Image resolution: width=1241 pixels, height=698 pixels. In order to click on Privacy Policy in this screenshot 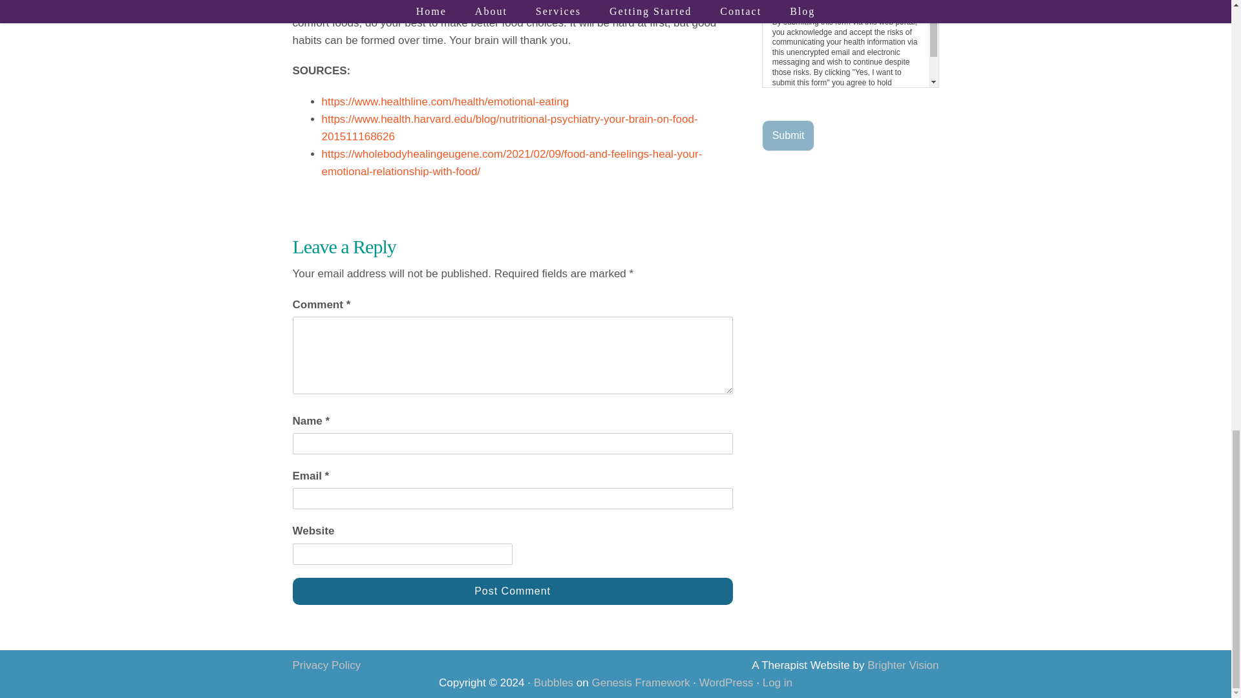, I will do `click(326, 664)`.